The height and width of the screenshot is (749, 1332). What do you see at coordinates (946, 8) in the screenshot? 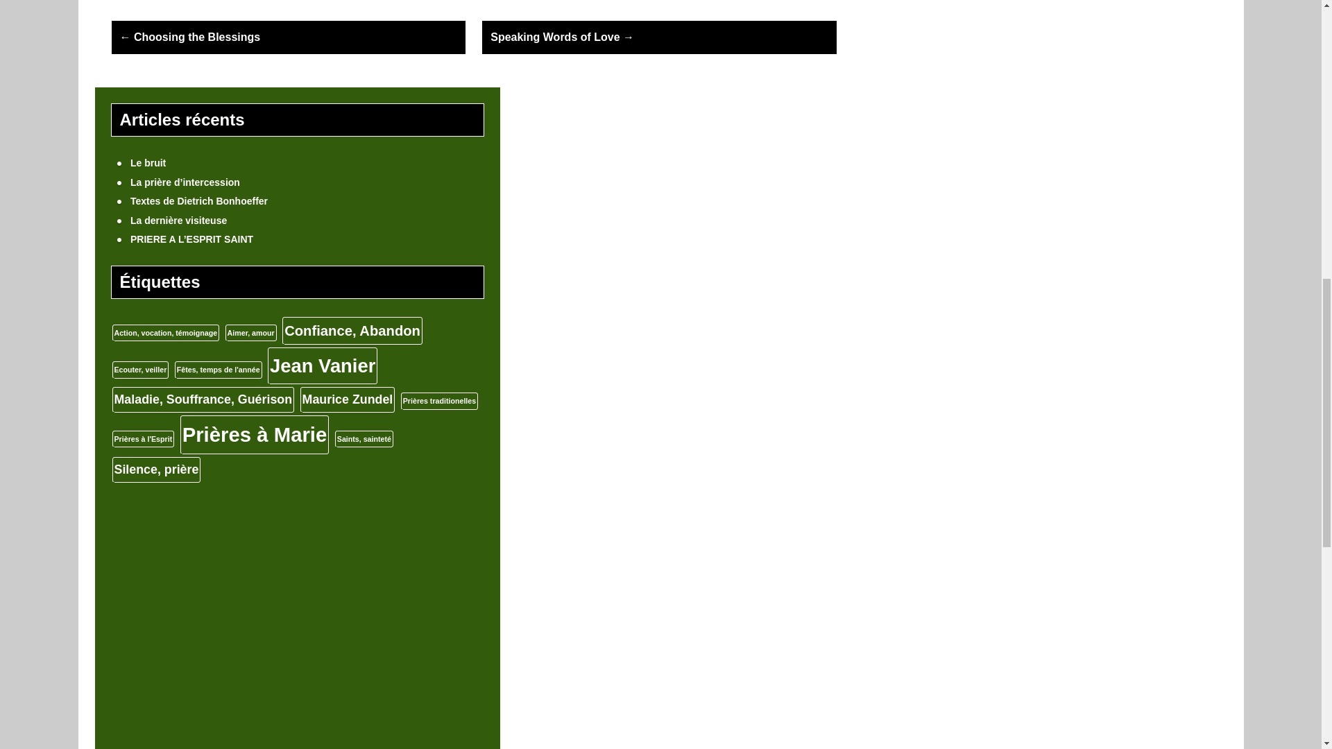
I see `mai 2023` at bounding box center [946, 8].